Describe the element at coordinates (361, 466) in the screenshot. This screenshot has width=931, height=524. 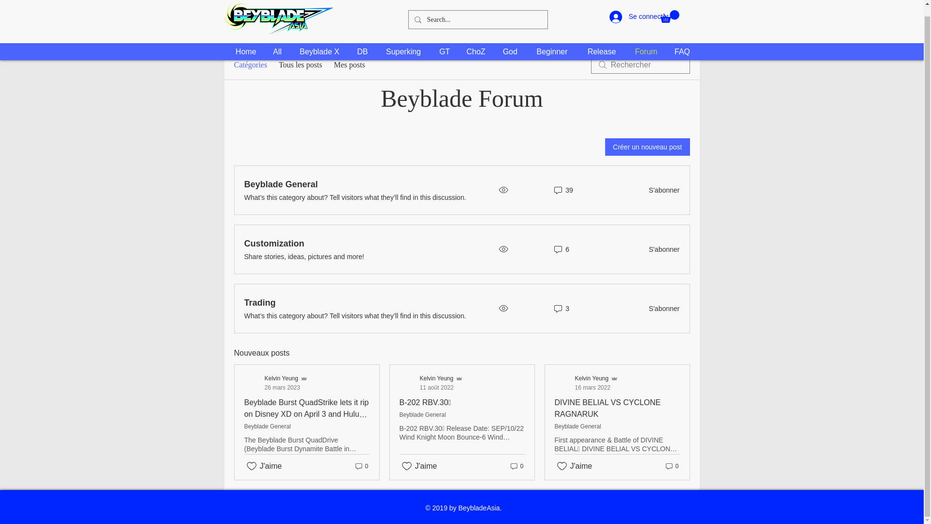
I see `GT` at that location.